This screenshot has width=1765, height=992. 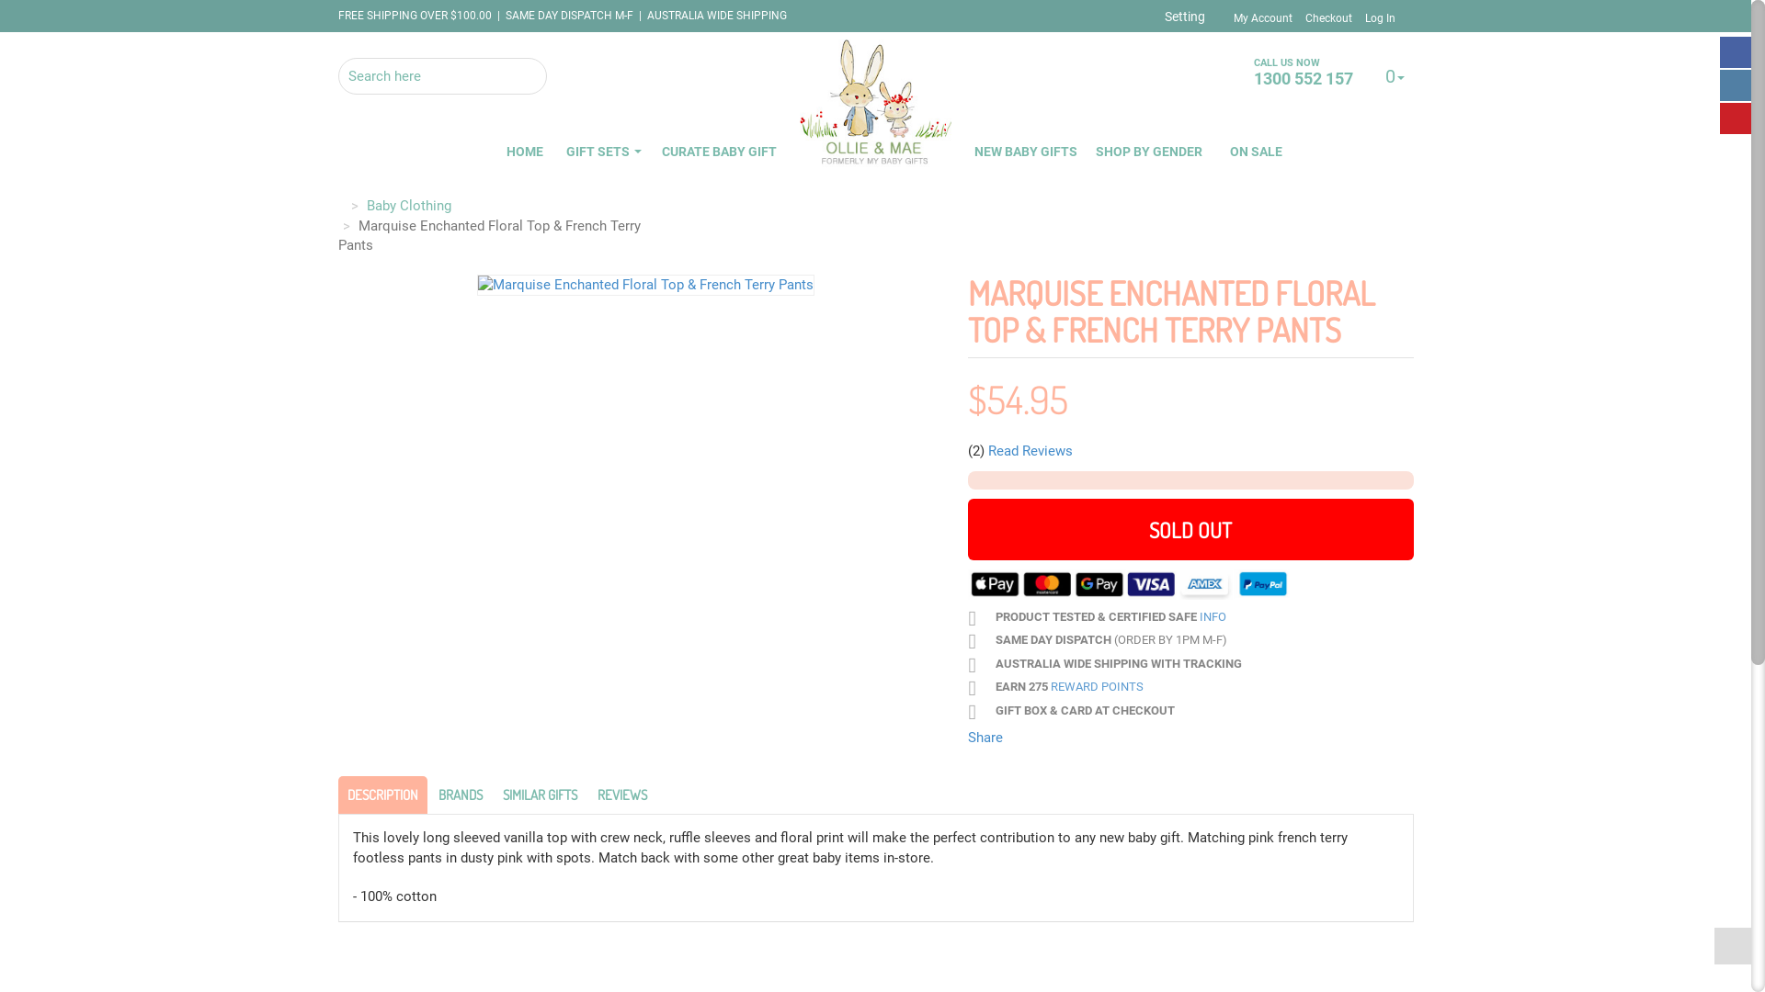 What do you see at coordinates (1379, 18) in the screenshot?
I see `Log In` at bounding box center [1379, 18].